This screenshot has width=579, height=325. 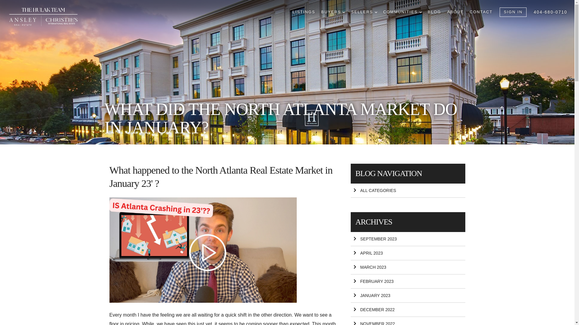 I want to click on DROPDOWN ARROW, so click(x=420, y=12).